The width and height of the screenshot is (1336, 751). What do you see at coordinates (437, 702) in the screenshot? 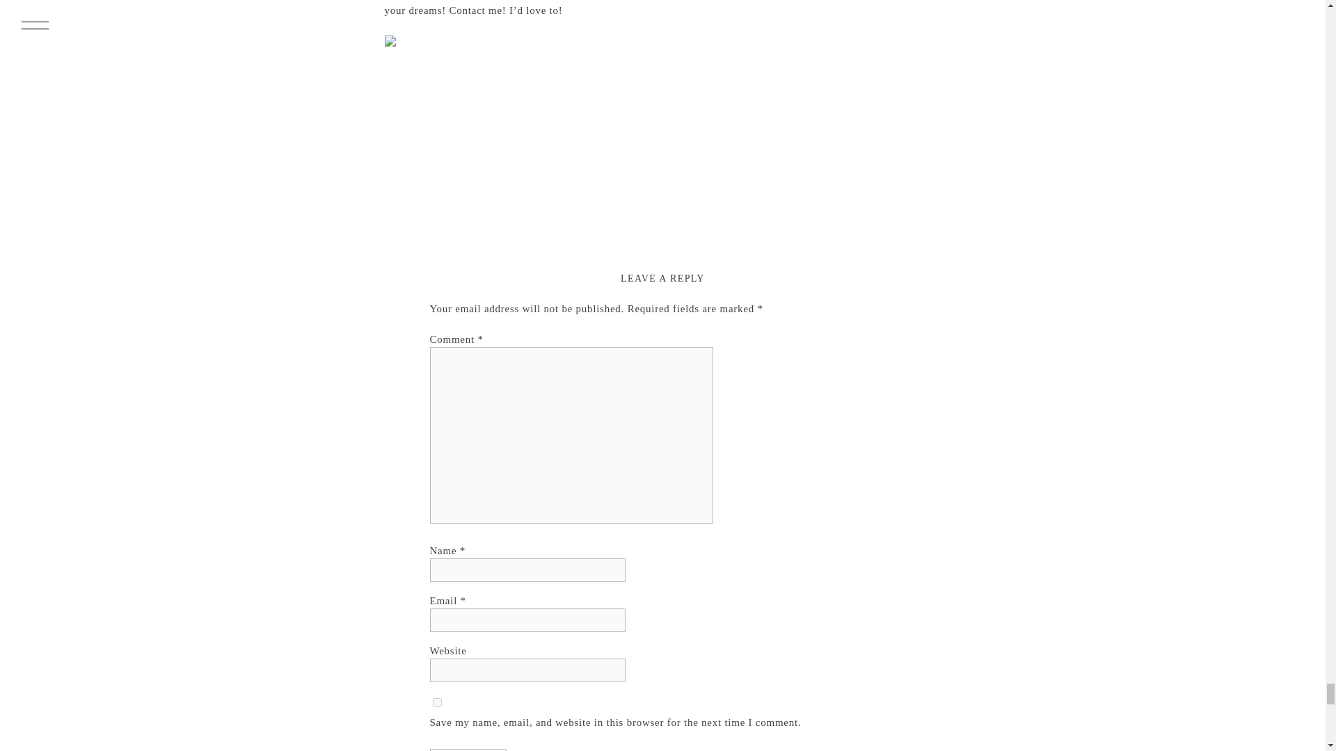
I see `yes` at bounding box center [437, 702].